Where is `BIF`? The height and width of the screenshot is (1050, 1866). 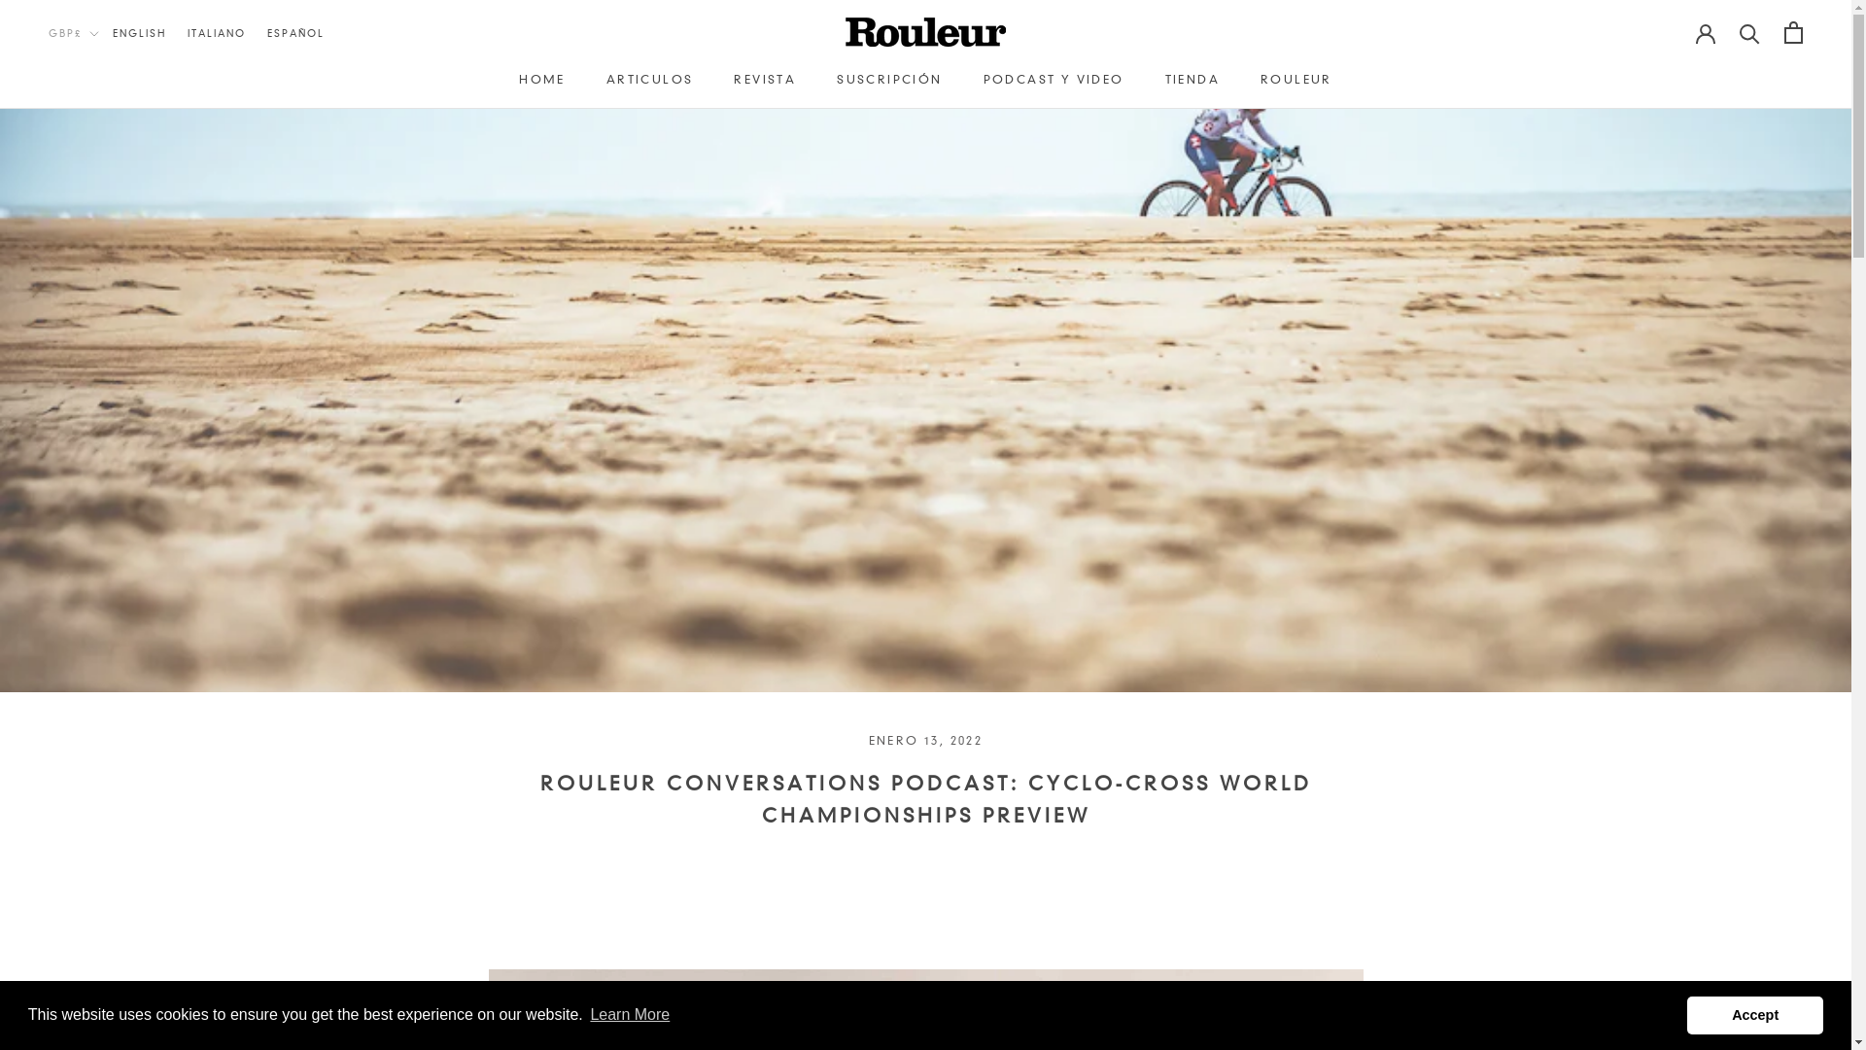
BIF is located at coordinates (111, 383).